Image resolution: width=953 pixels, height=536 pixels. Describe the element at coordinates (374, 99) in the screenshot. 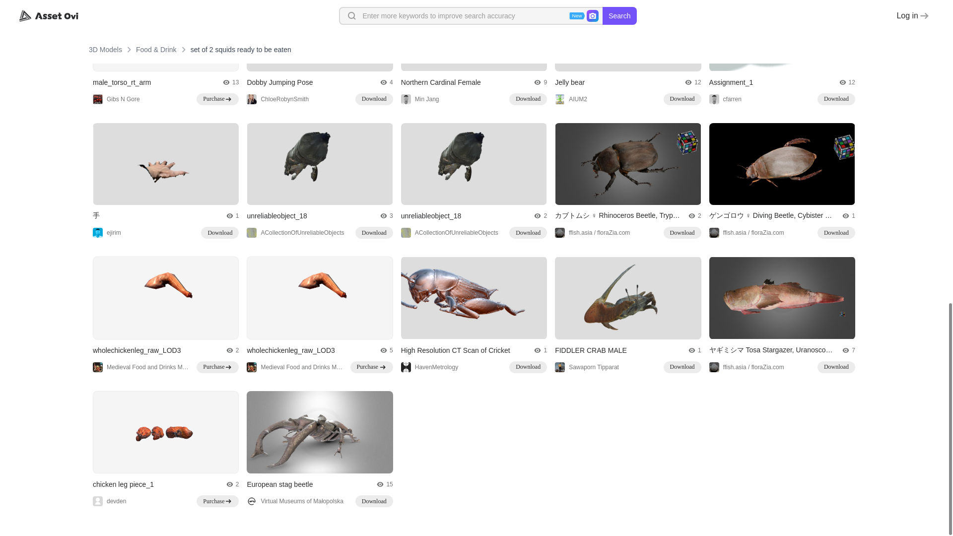

I see `Download` at that location.